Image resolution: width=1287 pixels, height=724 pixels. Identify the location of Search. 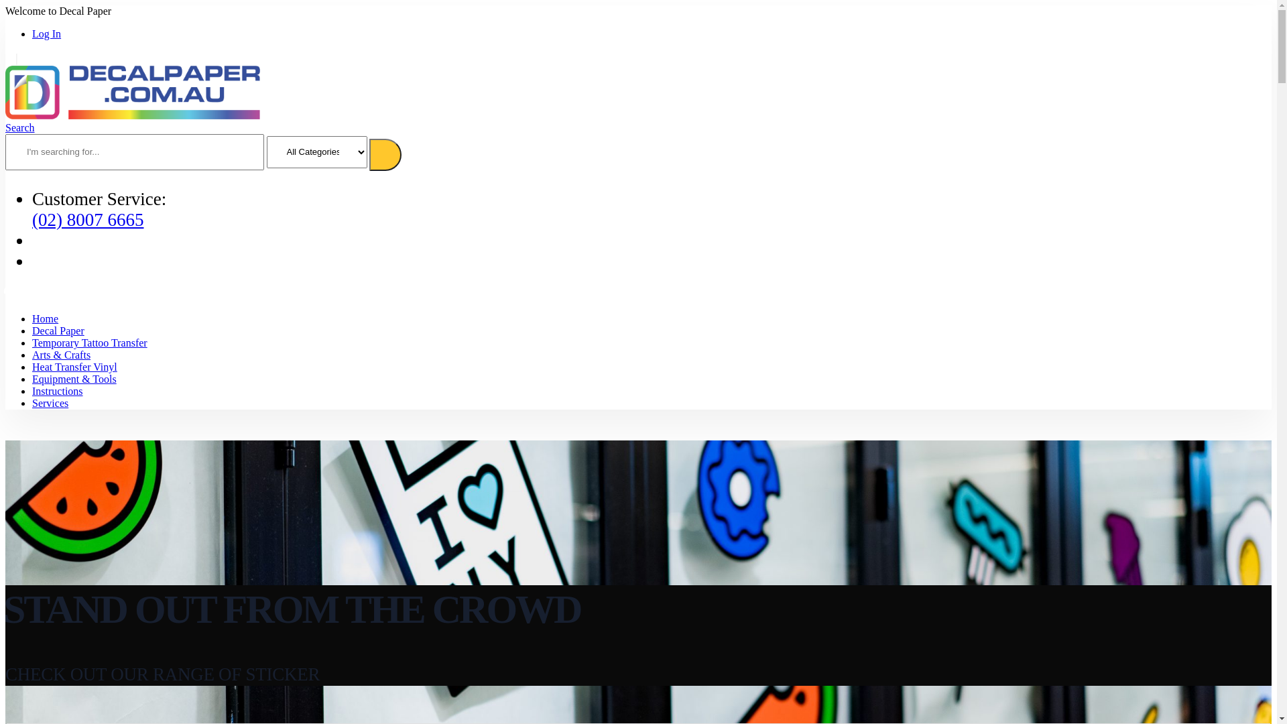
(20, 127).